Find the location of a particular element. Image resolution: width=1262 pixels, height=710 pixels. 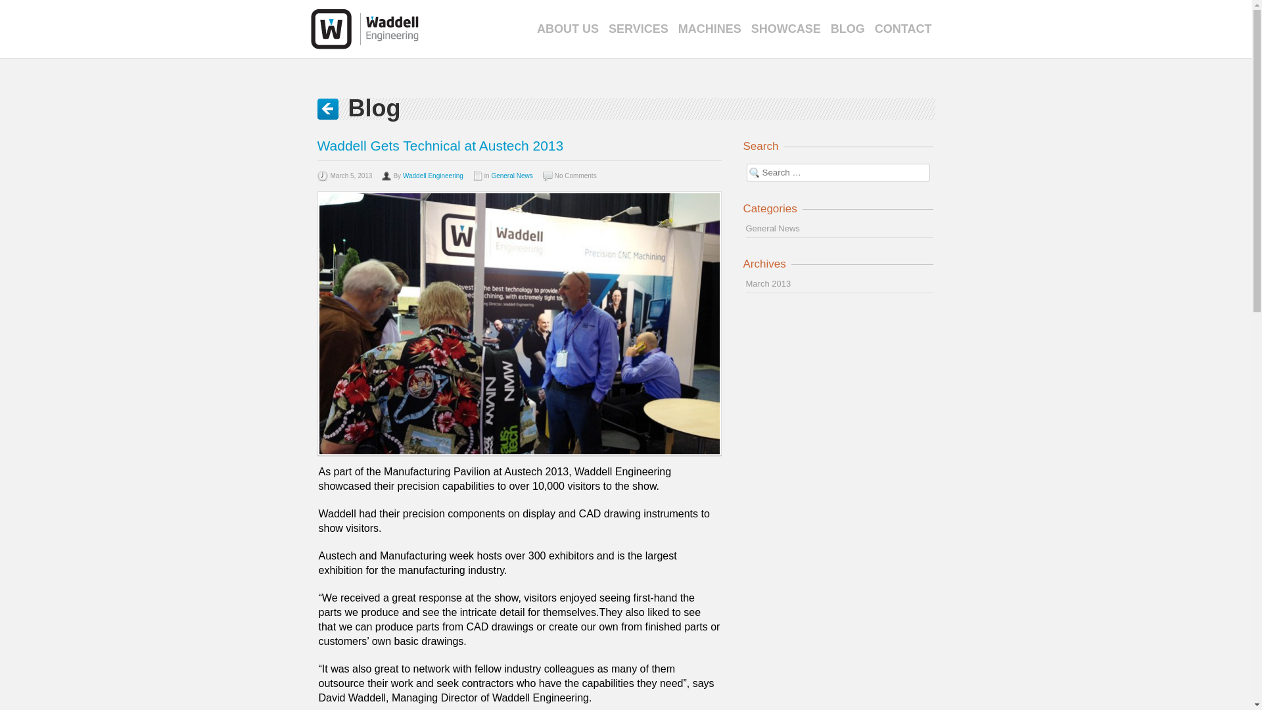

ABOUT US is located at coordinates (573, 28).